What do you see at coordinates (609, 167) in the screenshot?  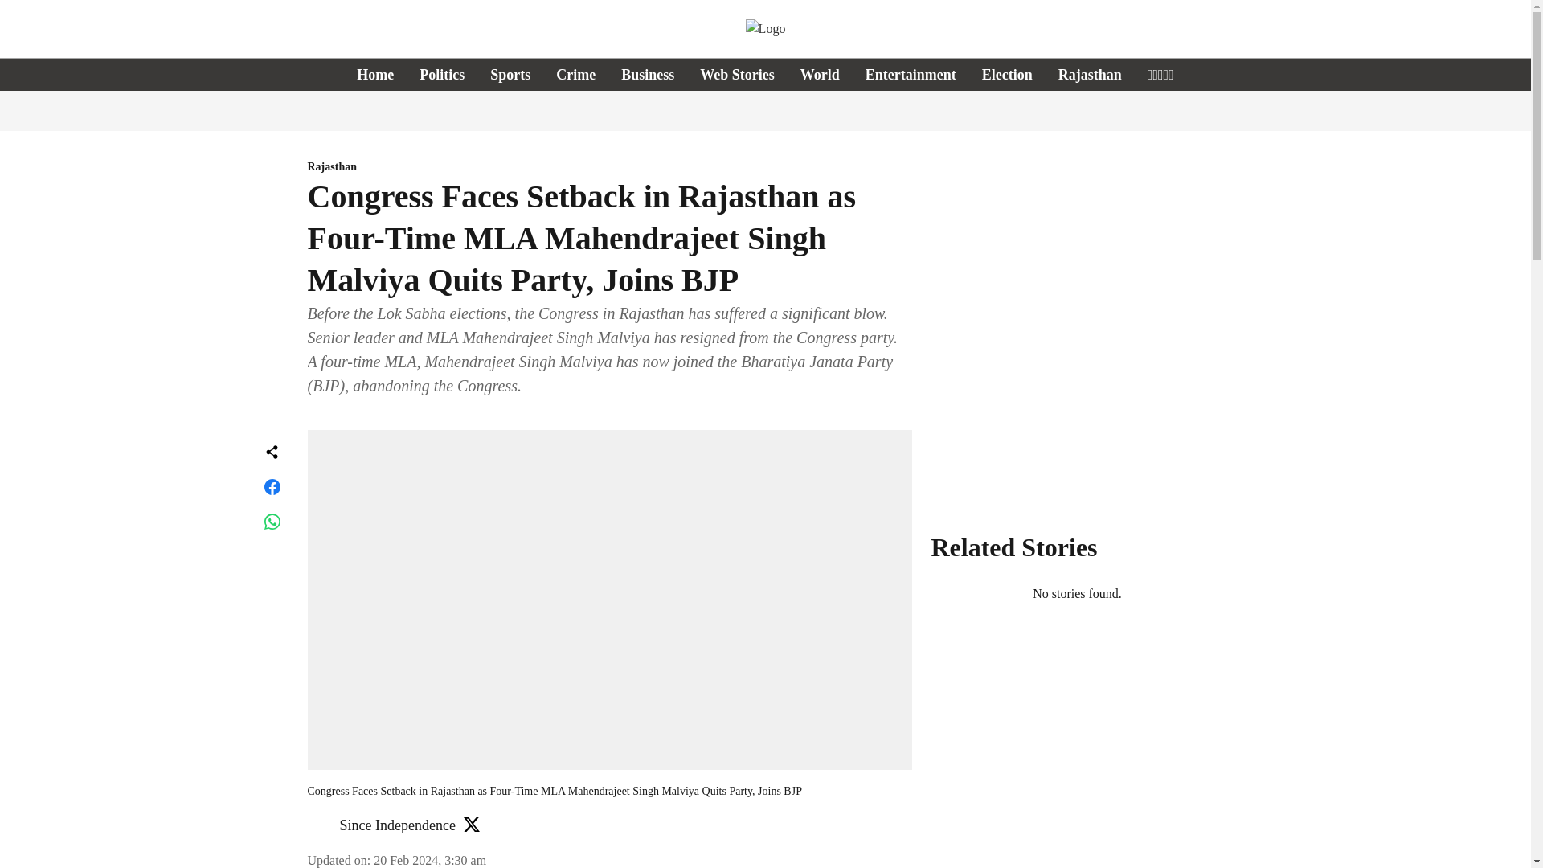 I see `Rajasthan` at bounding box center [609, 167].